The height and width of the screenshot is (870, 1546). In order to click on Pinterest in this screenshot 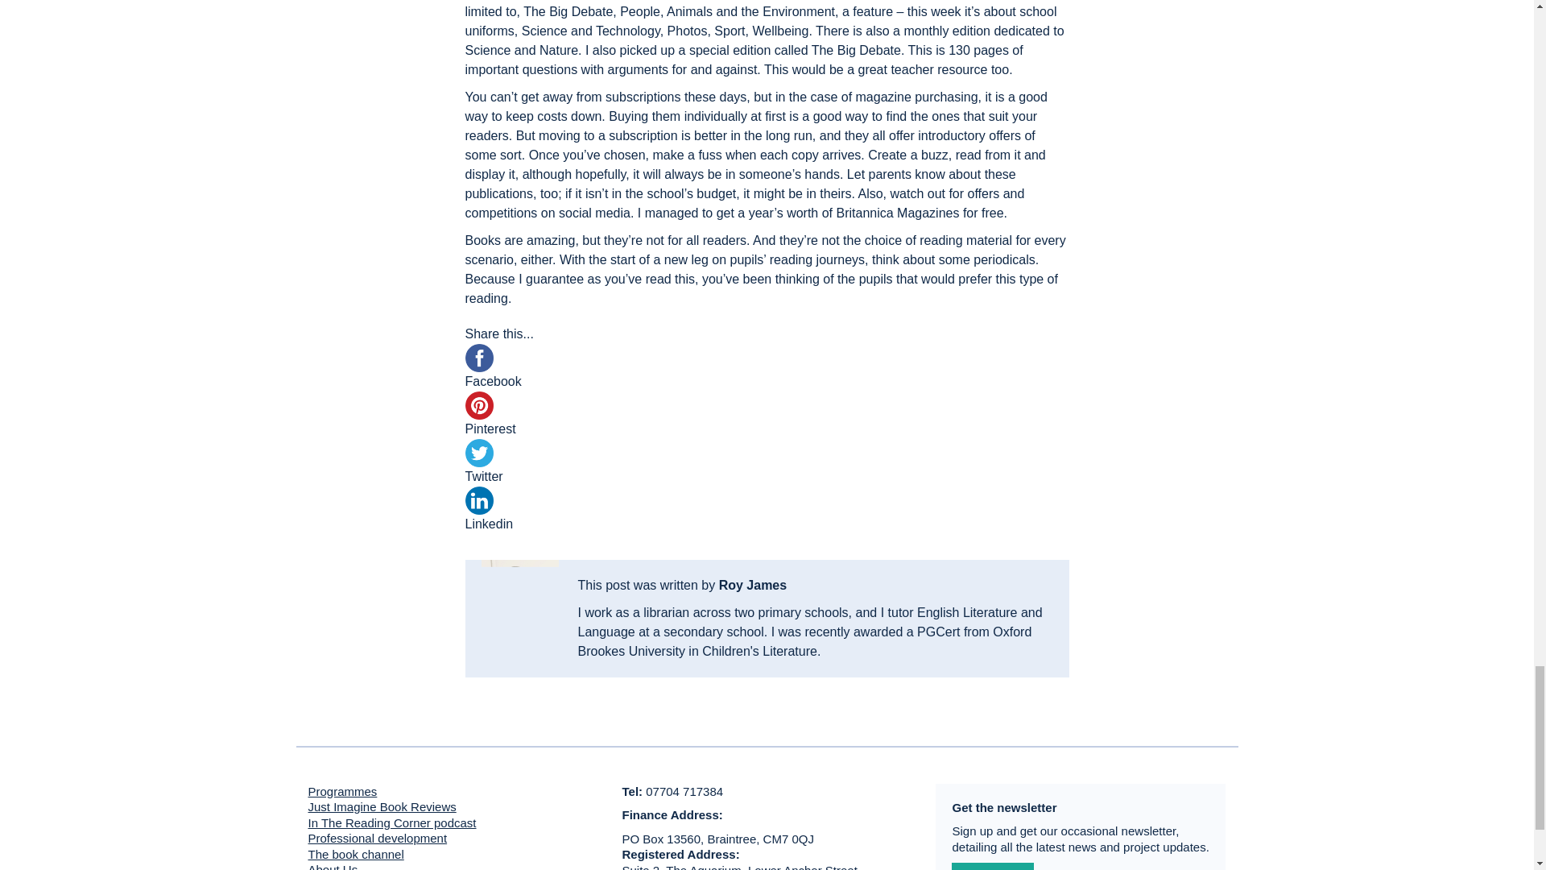, I will do `click(767, 429)`.